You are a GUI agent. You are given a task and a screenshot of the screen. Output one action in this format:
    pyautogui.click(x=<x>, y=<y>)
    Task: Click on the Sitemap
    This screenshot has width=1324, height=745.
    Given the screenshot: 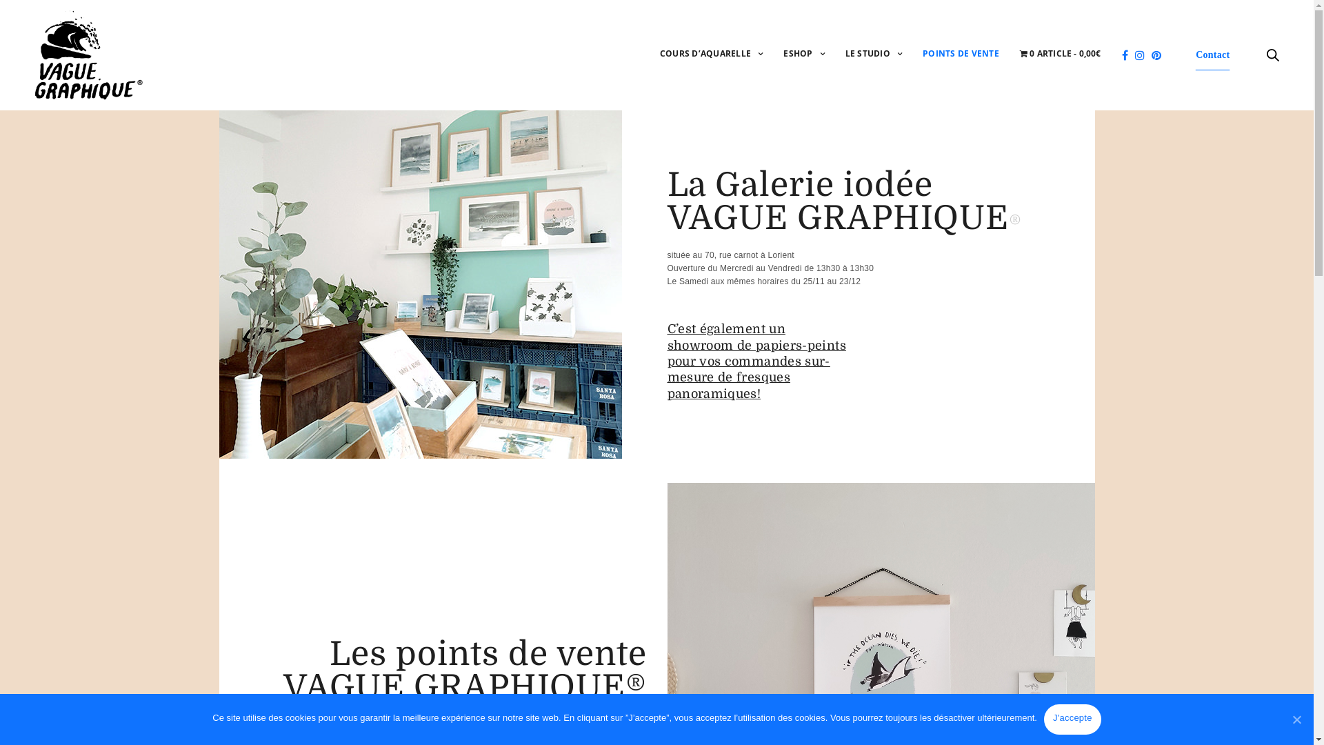 What is the action you would take?
    pyautogui.click(x=688, y=637)
    